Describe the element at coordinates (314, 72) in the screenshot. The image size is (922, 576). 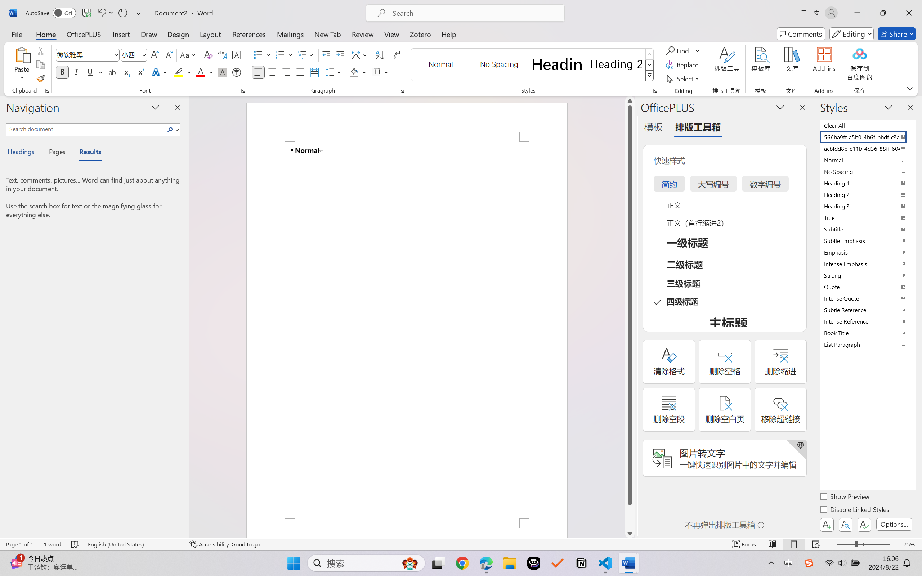
I see `Distributed` at that location.